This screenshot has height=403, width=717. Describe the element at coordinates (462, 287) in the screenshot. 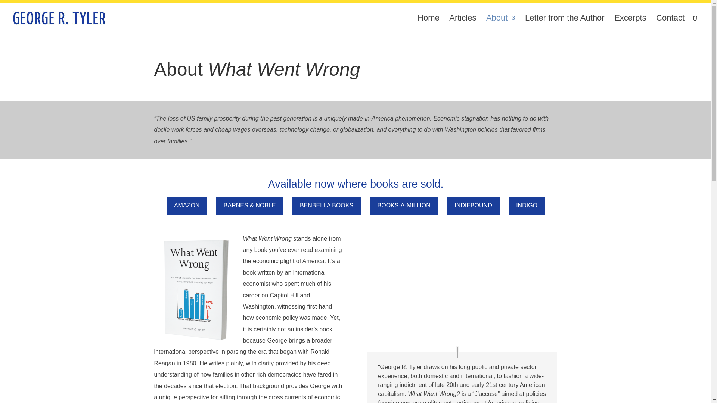

I see `What Went Wrong Book Trailer` at that location.